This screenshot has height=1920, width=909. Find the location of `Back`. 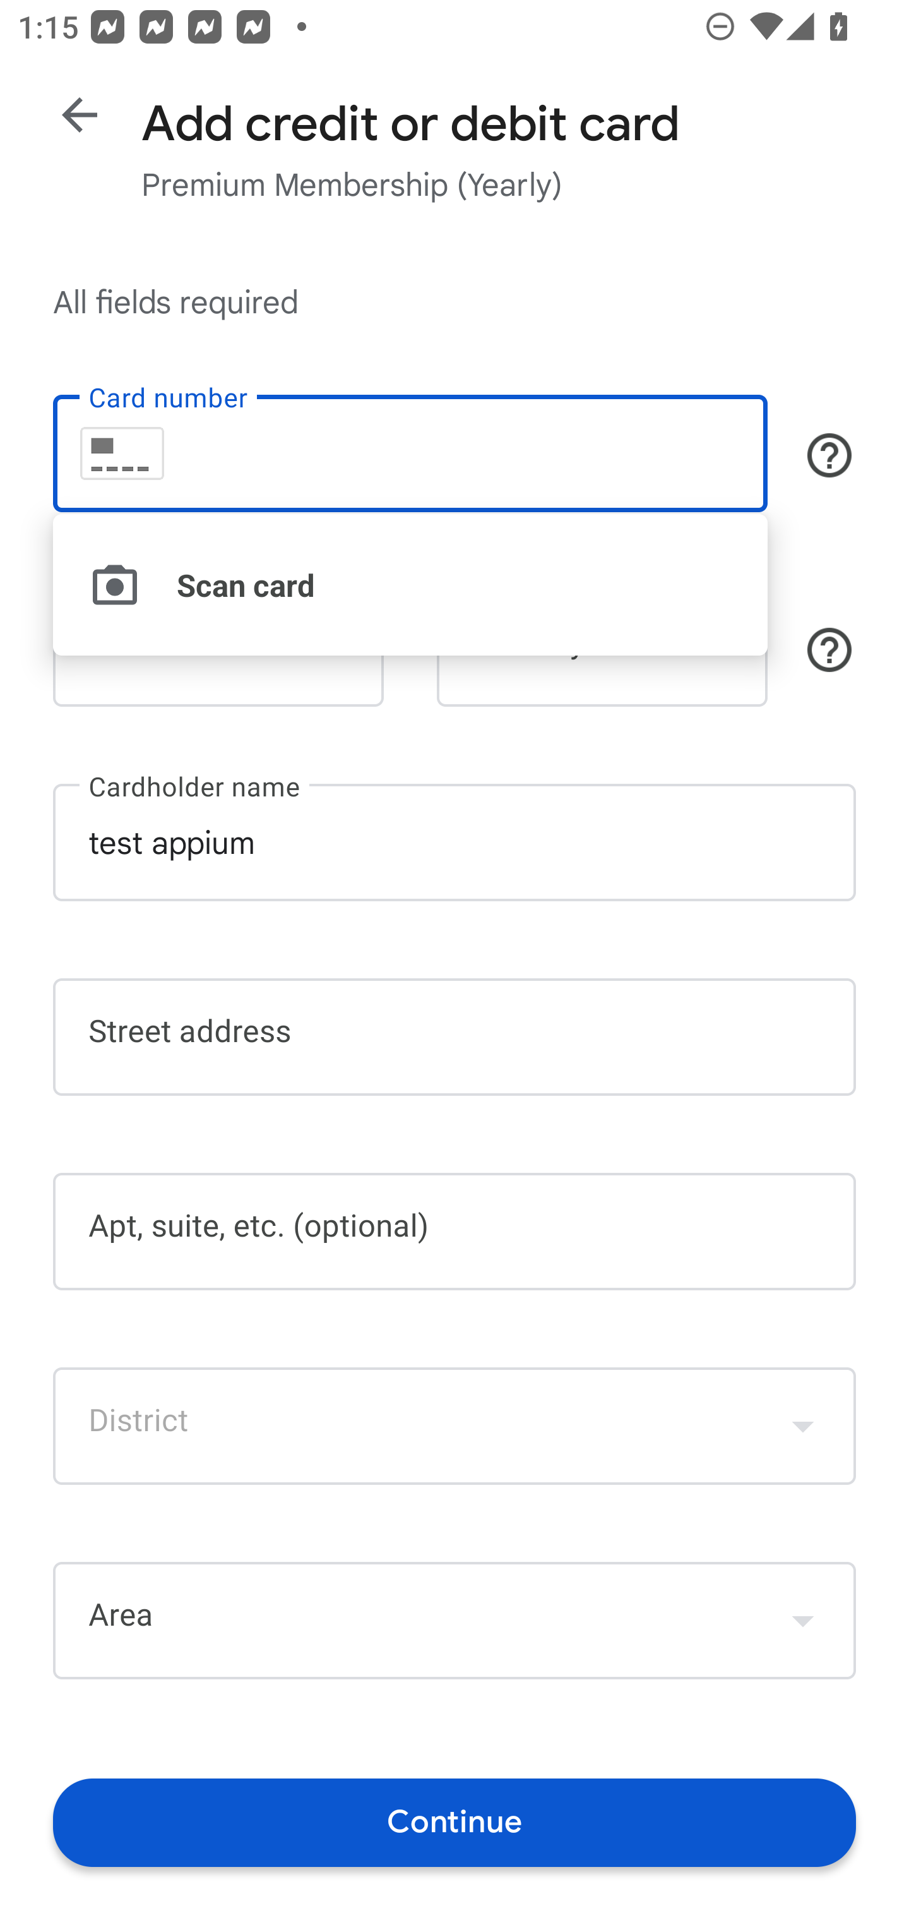

Back is located at coordinates (80, 115).